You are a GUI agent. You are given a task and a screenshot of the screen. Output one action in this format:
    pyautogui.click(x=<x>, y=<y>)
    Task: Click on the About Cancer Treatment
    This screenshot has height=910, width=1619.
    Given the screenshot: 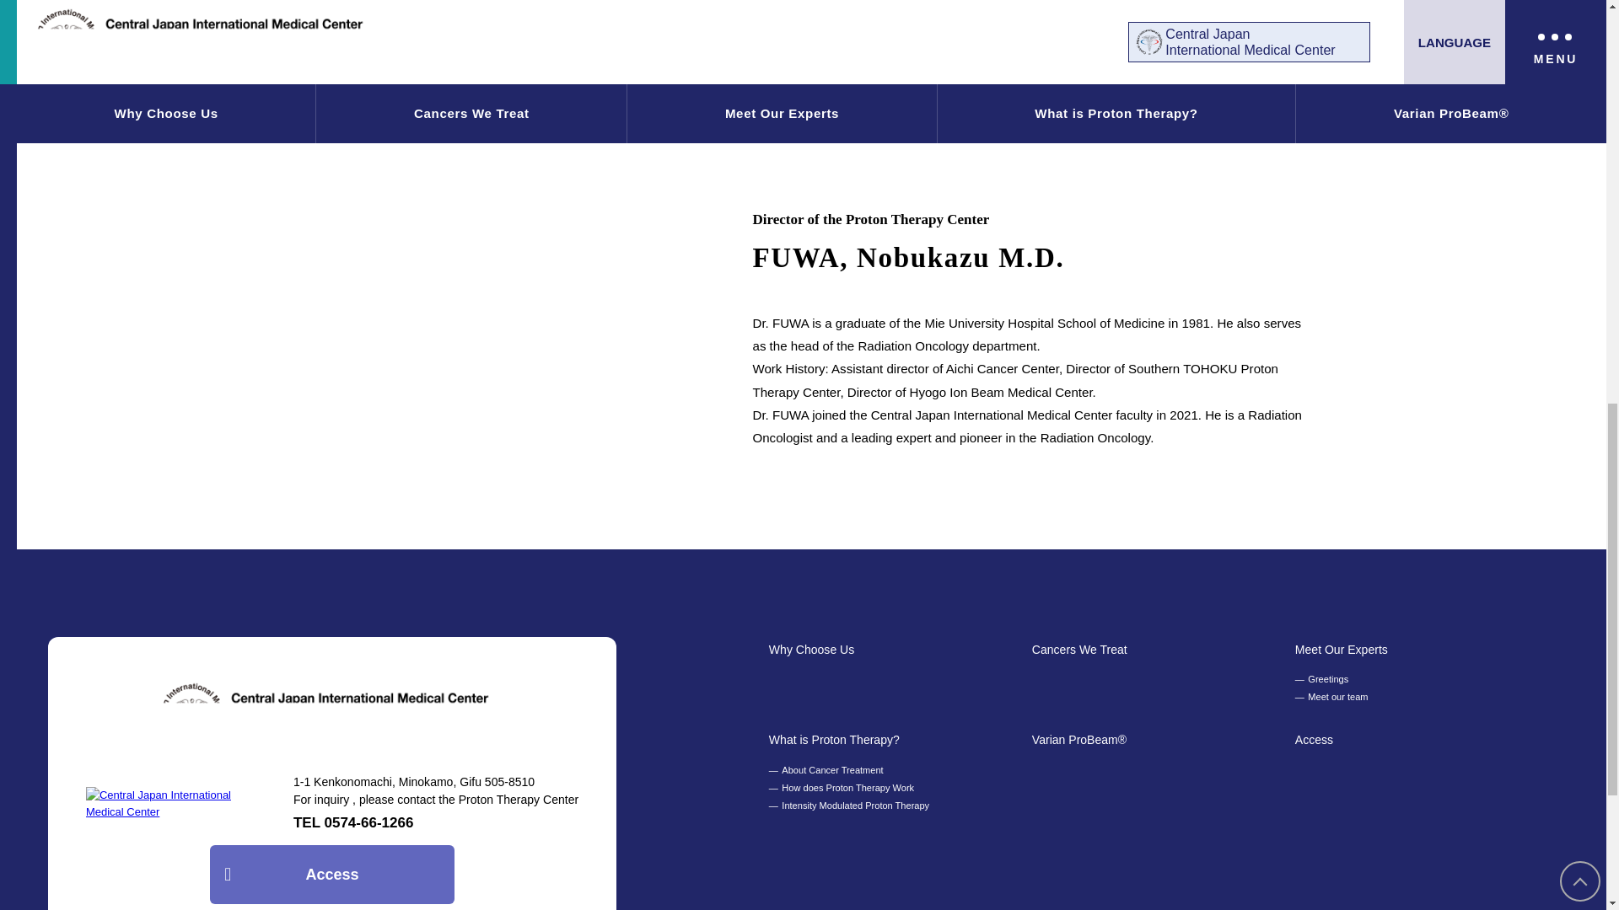 What is the action you would take?
    pyautogui.click(x=826, y=770)
    